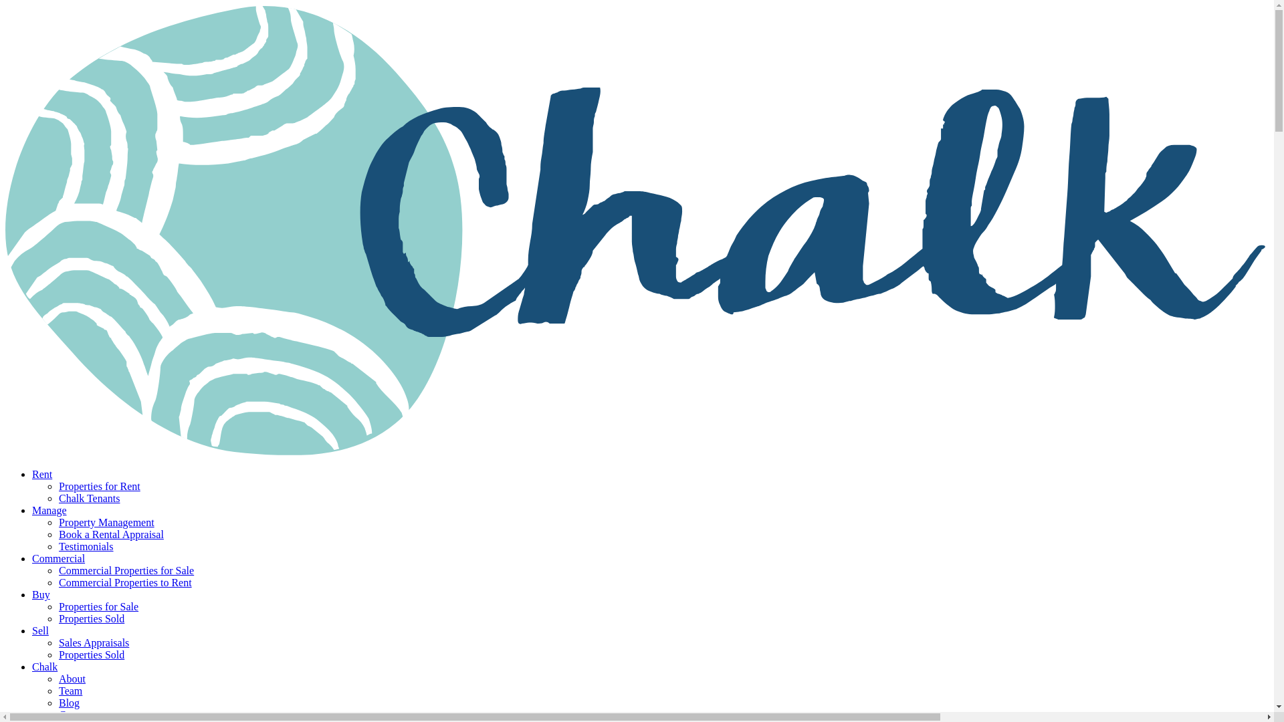 The height and width of the screenshot is (722, 1284). Describe the element at coordinates (70, 703) in the screenshot. I see `Blog` at that location.